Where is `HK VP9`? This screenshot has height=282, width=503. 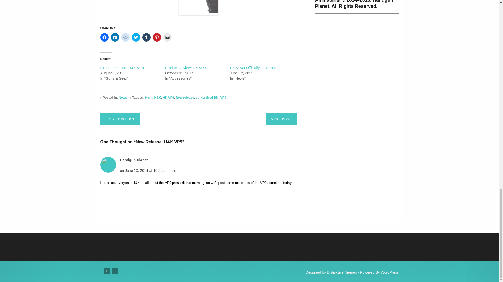
HK VP9 is located at coordinates (168, 98).